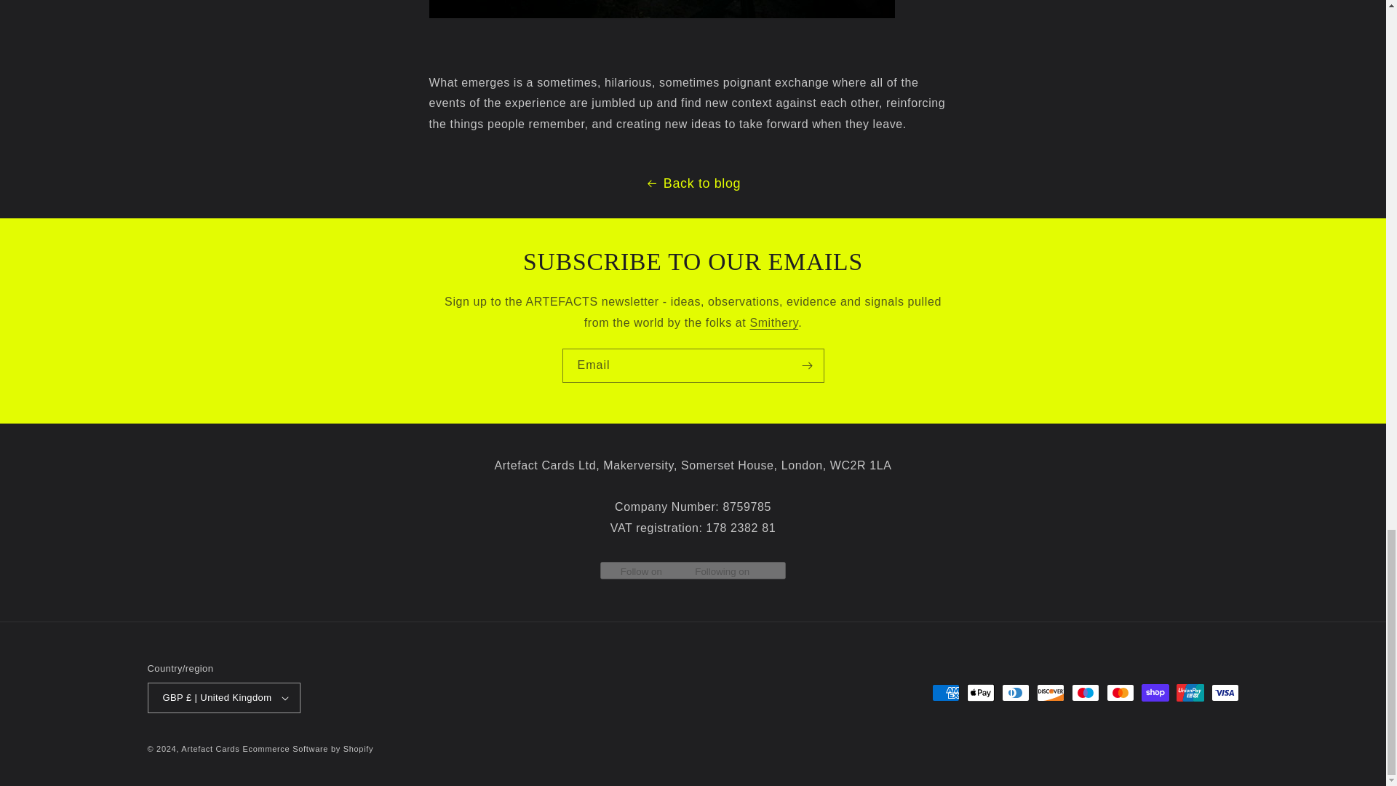 This screenshot has width=1397, height=786. What do you see at coordinates (307, 748) in the screenshot?
I see `Ecommerce Software by Shopify` at bounding box center [307, 748].